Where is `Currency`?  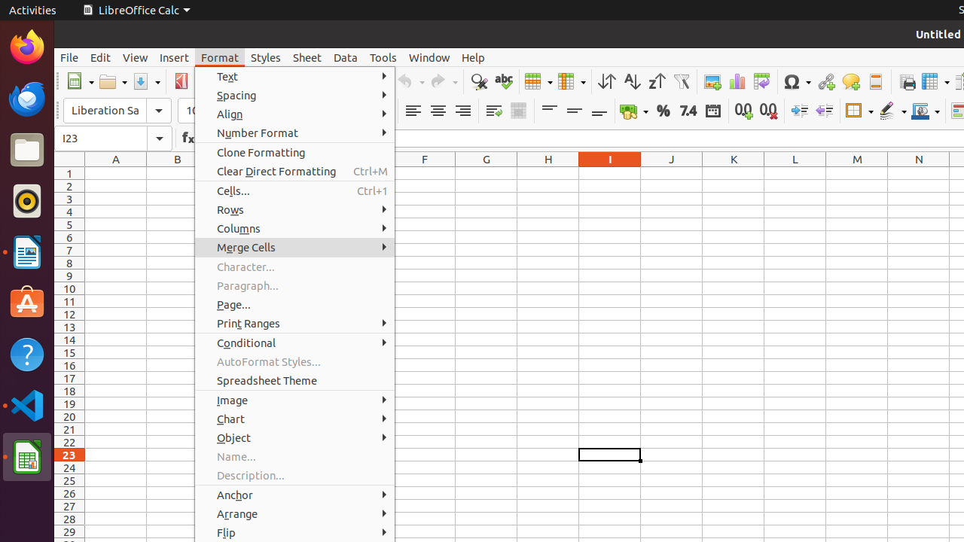
Currency is located at coordinates (634, 111).